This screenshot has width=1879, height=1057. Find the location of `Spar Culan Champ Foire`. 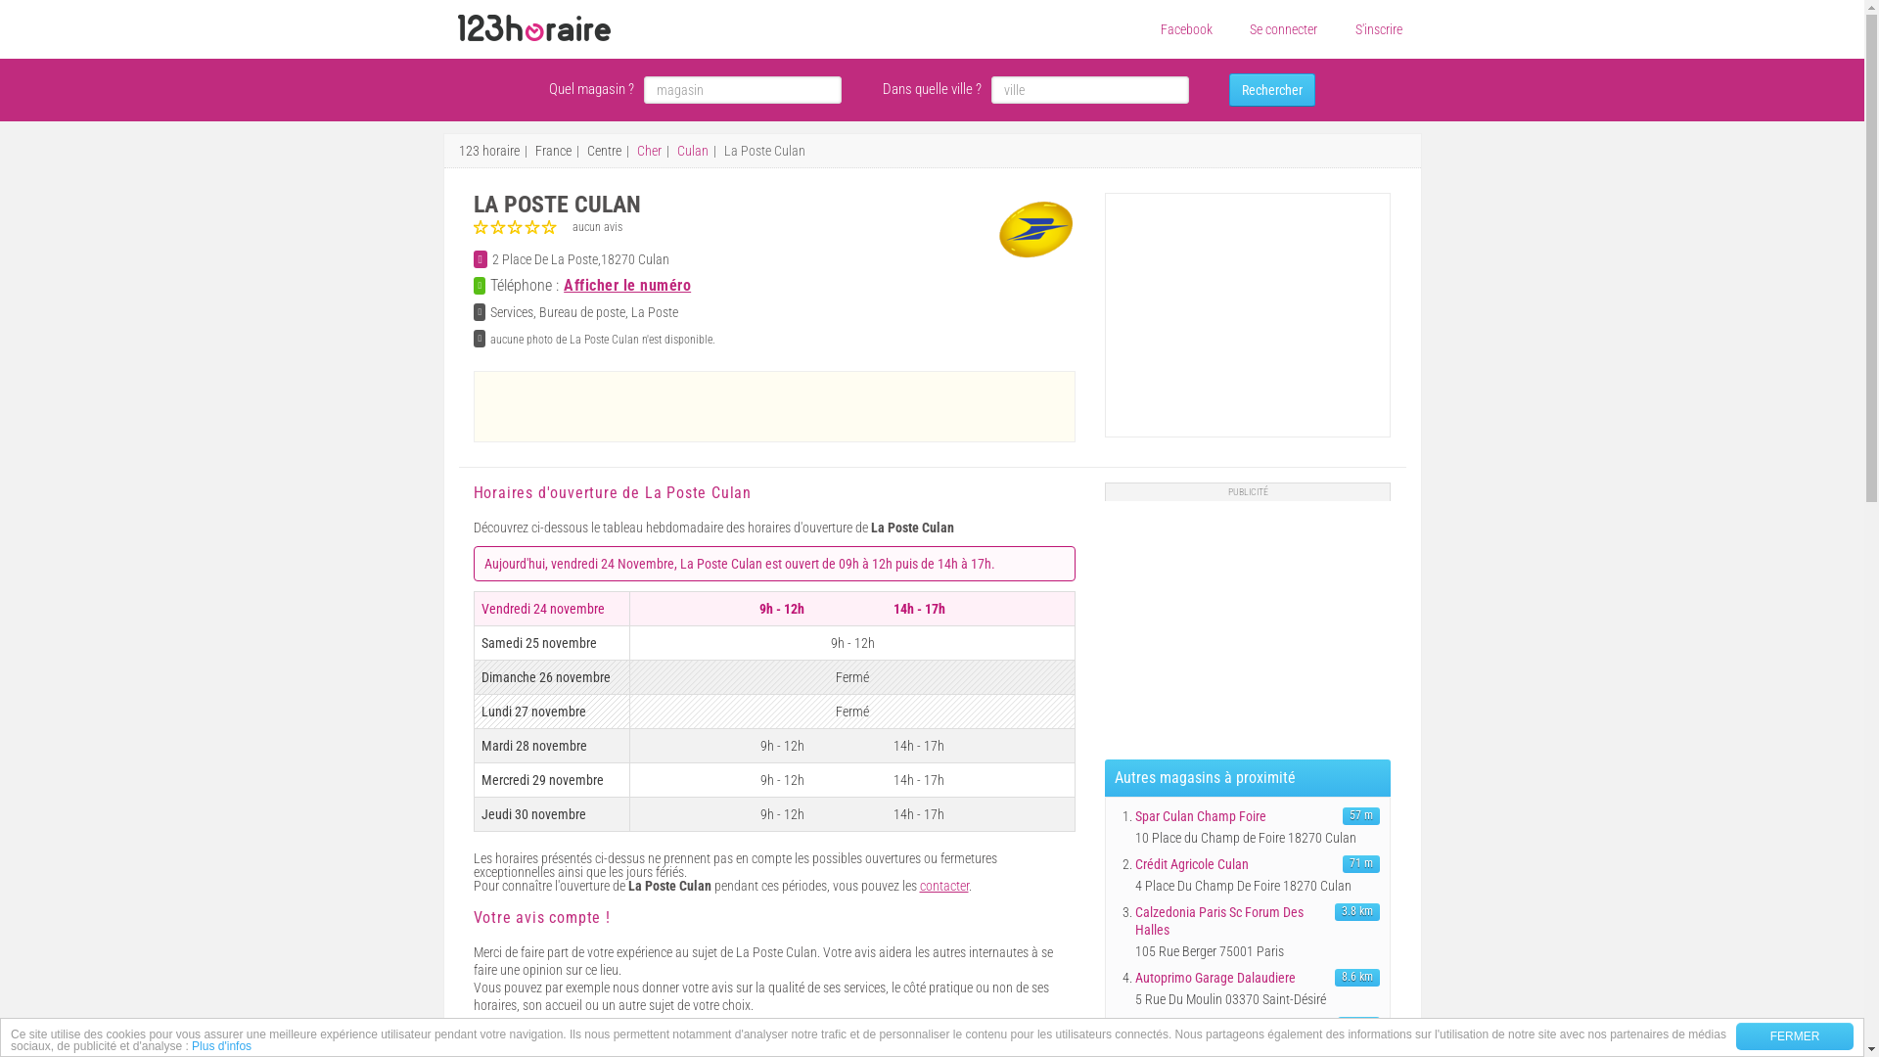

Spar Culan Champ Foire is located at coordinates (1233, 816).